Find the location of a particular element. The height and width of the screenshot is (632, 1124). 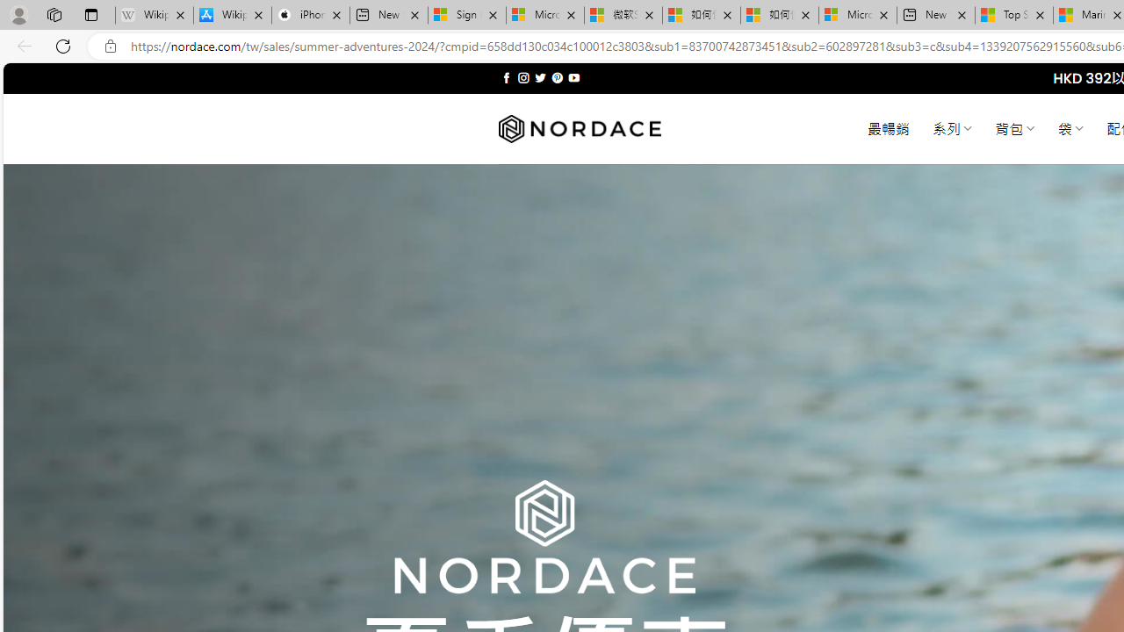

Microsoft account | Account Checkup is located at coordinates (858, 16).